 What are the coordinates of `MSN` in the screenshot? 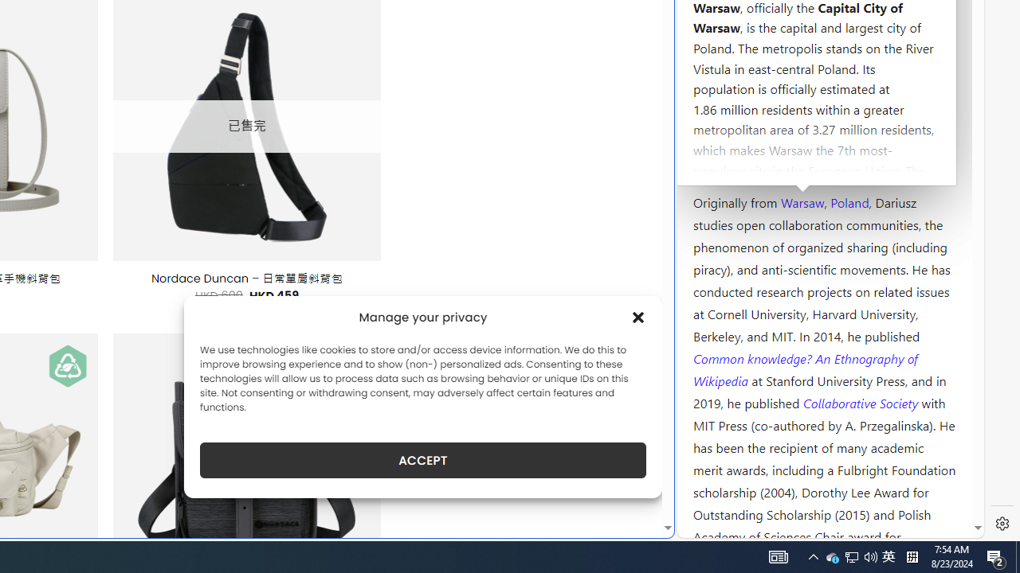 It's located at (547, 177).